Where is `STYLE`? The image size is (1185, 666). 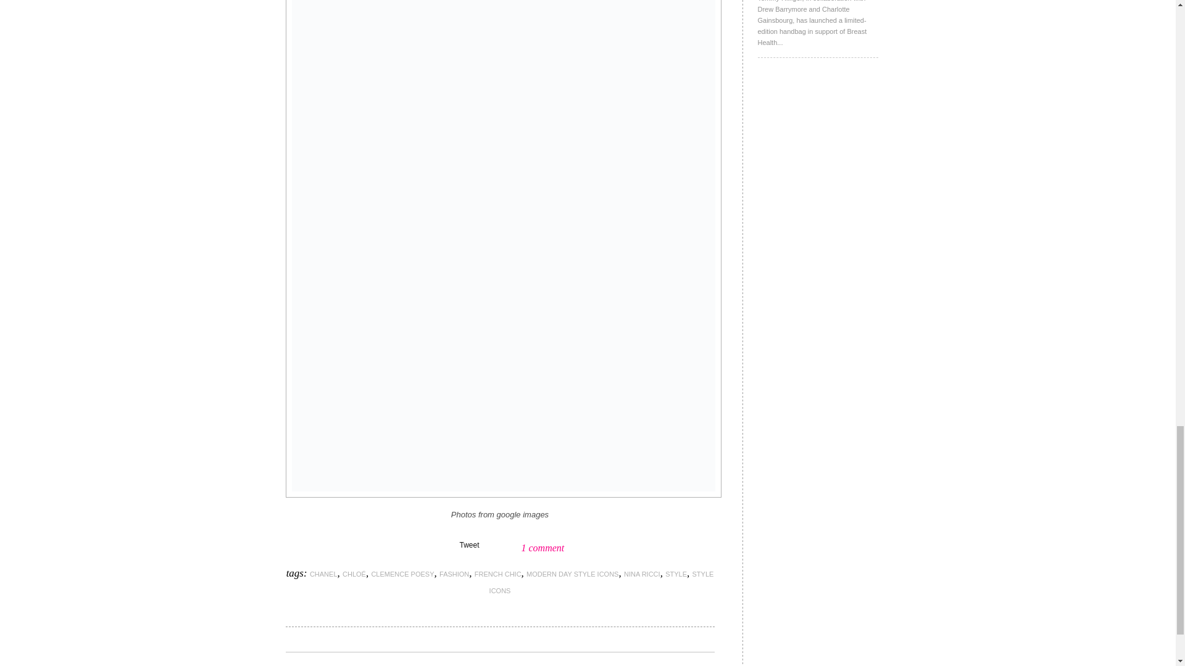 STYLE is located at coordinates (676, 573).